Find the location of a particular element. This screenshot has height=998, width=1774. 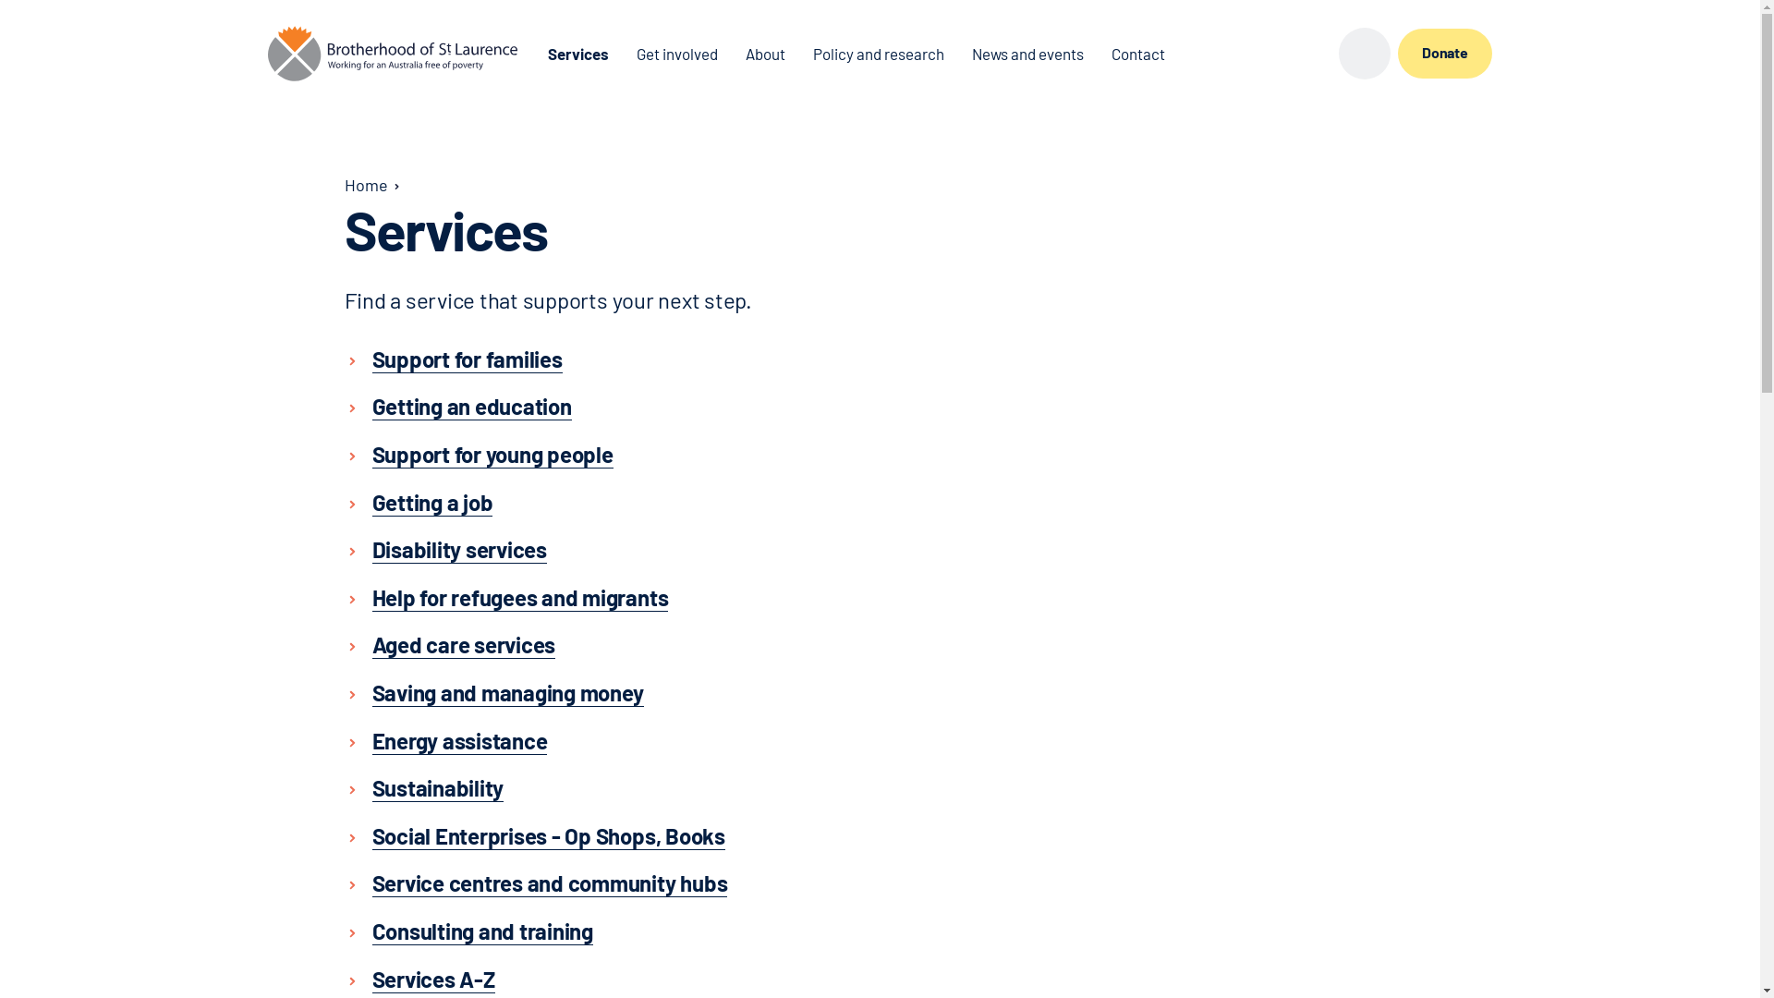

Getting a job is located at coordinates (432, 503).